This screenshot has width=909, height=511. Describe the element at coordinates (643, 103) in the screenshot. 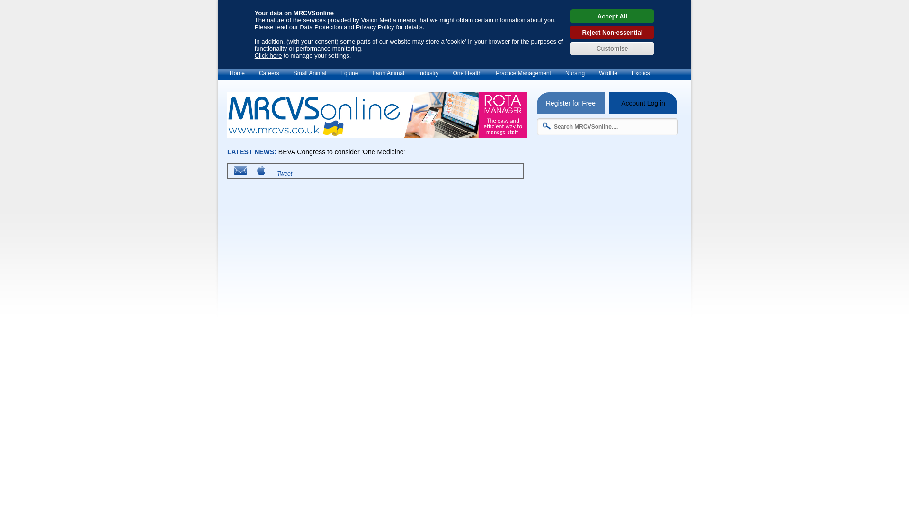

I see `login to MRCVSonline` at that location.